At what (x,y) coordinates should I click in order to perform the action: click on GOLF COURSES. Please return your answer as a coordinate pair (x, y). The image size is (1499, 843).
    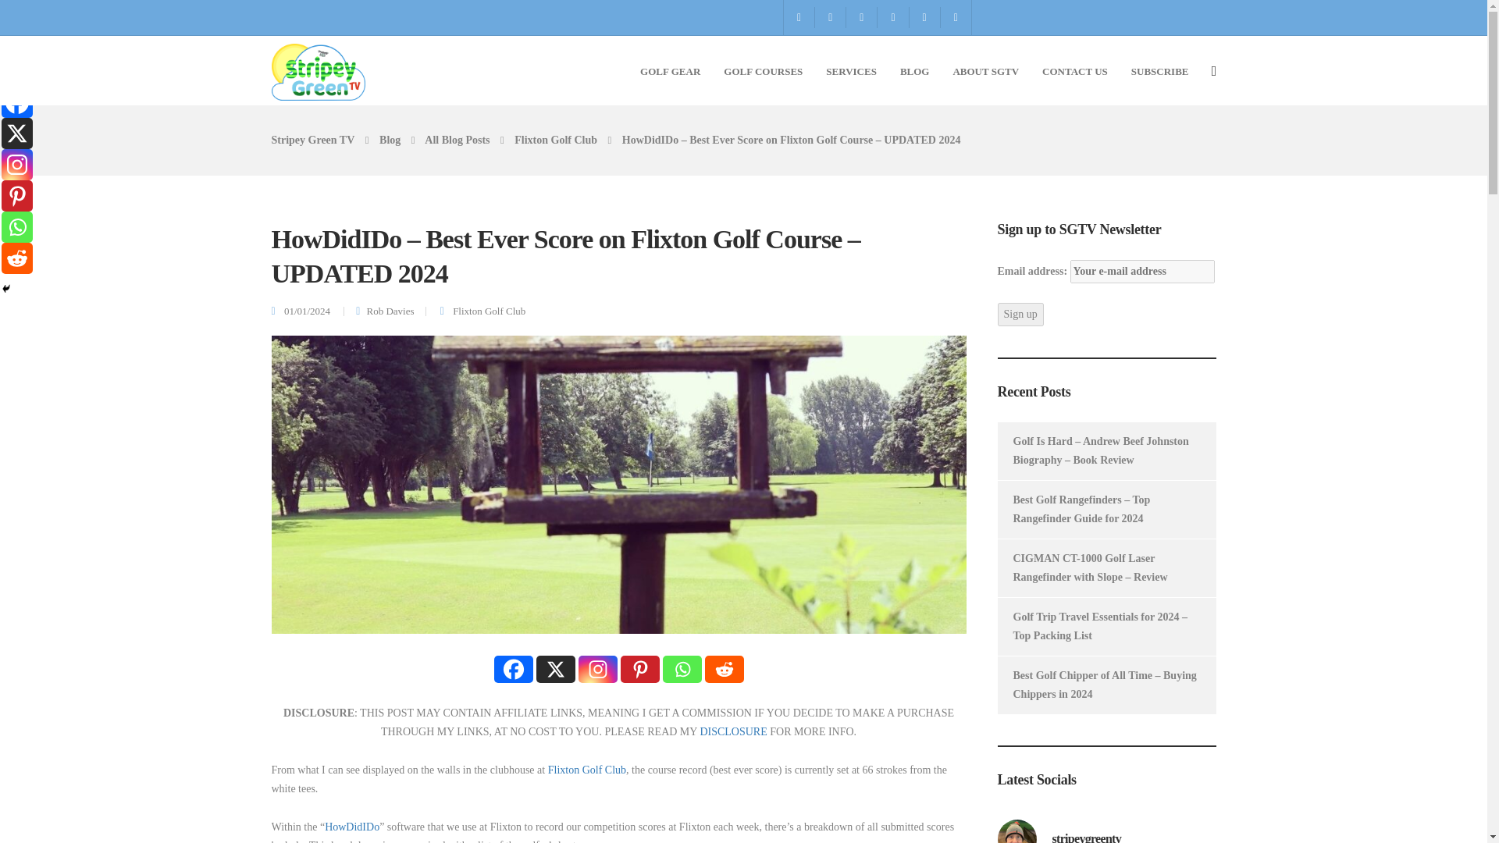
    Looking at the image, I should click on (763, 70).